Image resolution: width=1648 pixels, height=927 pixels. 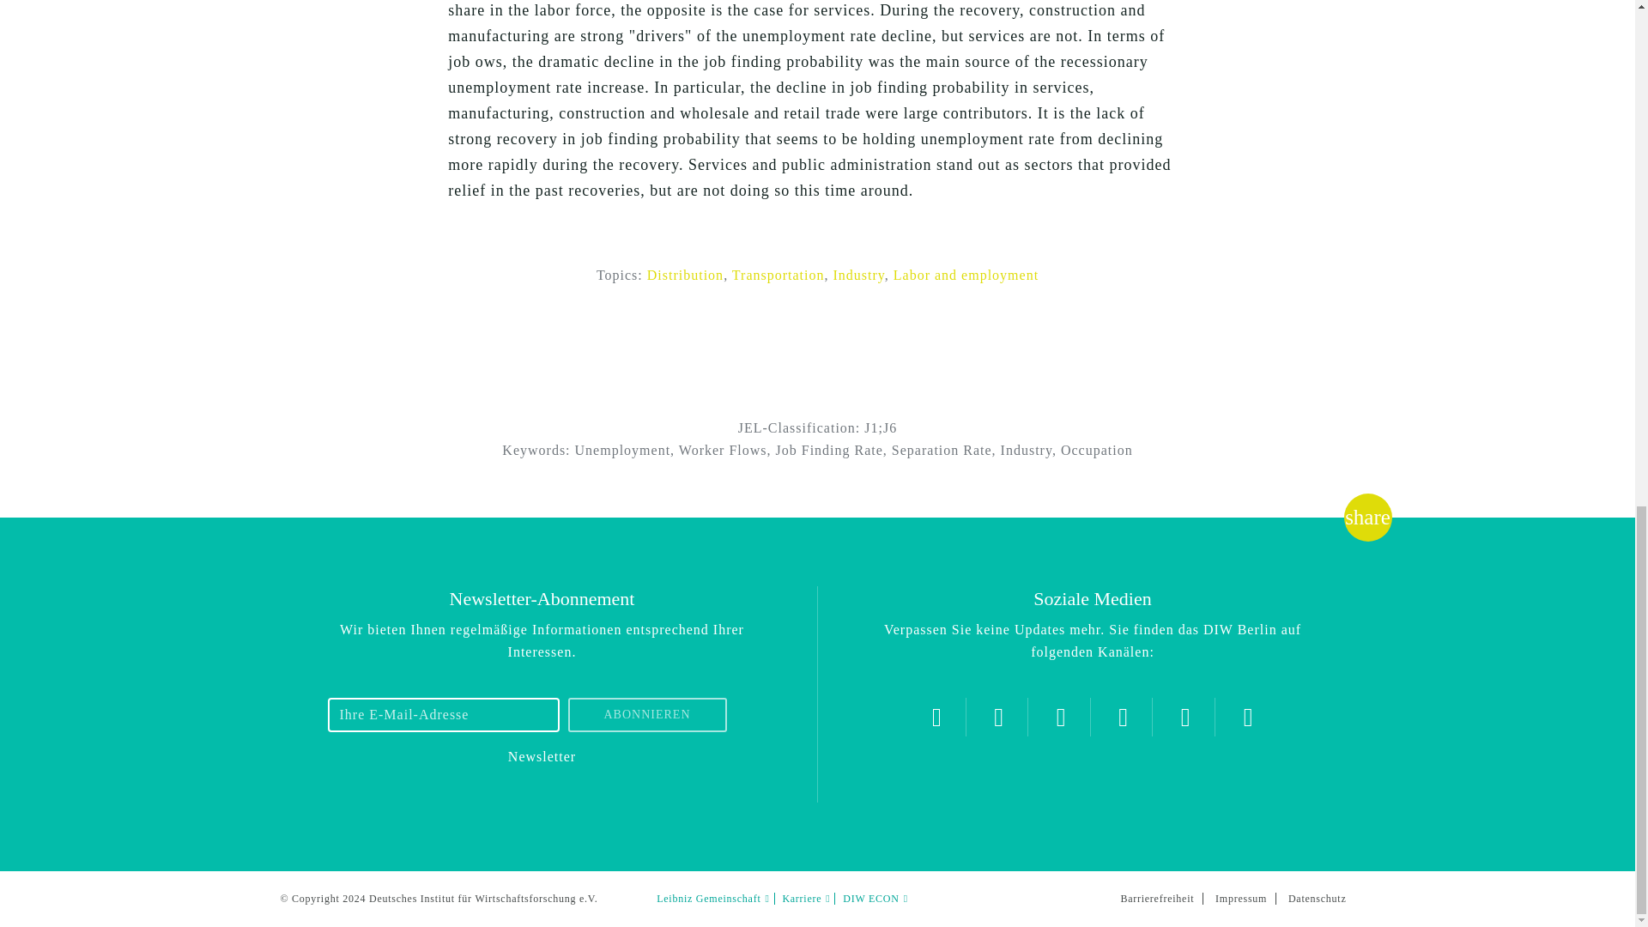 I want to click on Youtube, so click(x=1123, y=717).